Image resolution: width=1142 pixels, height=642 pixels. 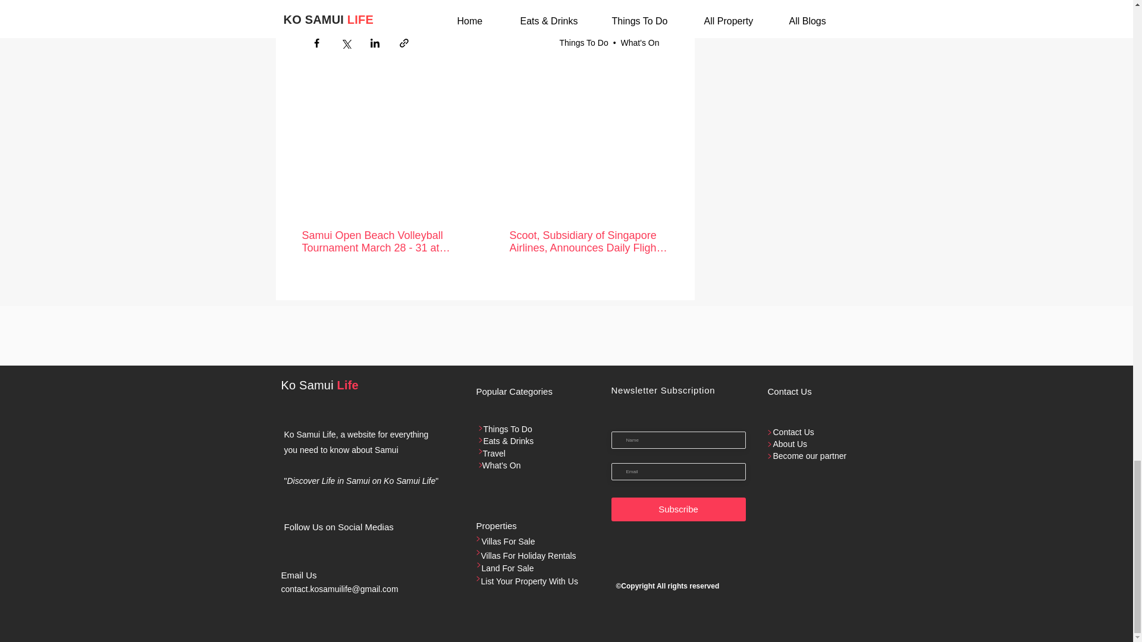 What do you see at coordinates (640, 42) in the screenshot?
I see `What's On` at bounding box center [640, 42].